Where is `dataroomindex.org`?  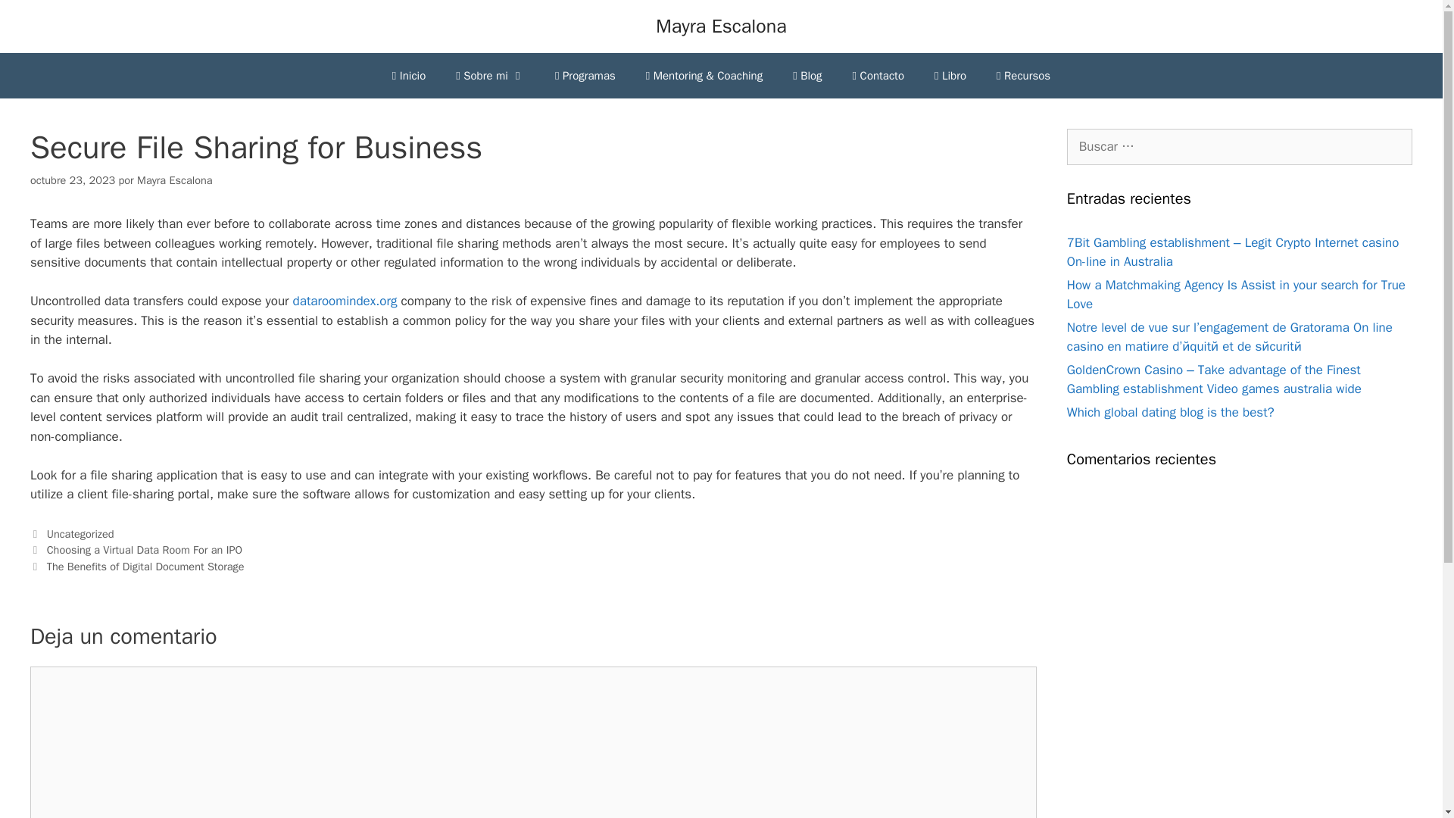 dataroomindex.org is located at coordinates (345, 301).